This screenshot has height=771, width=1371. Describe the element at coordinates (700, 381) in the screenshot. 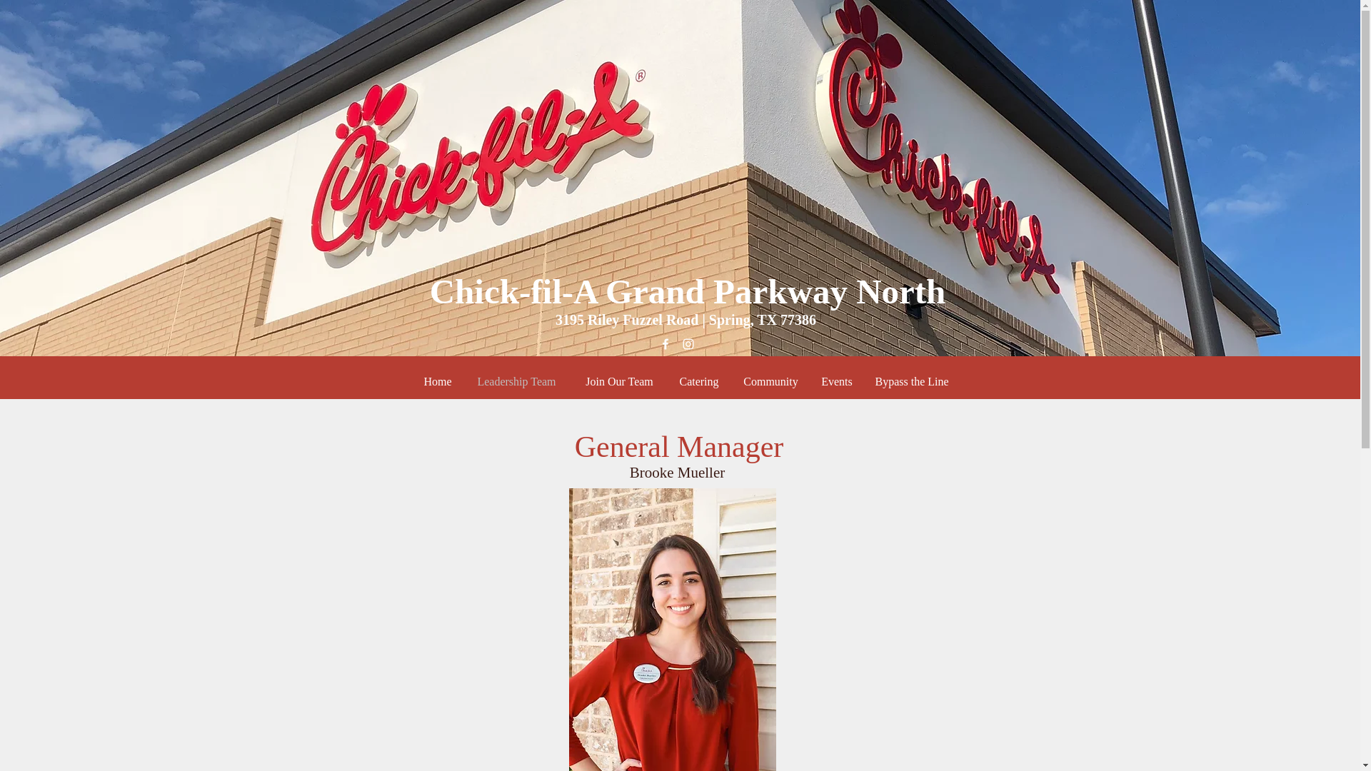

I see `Catering` at that location.